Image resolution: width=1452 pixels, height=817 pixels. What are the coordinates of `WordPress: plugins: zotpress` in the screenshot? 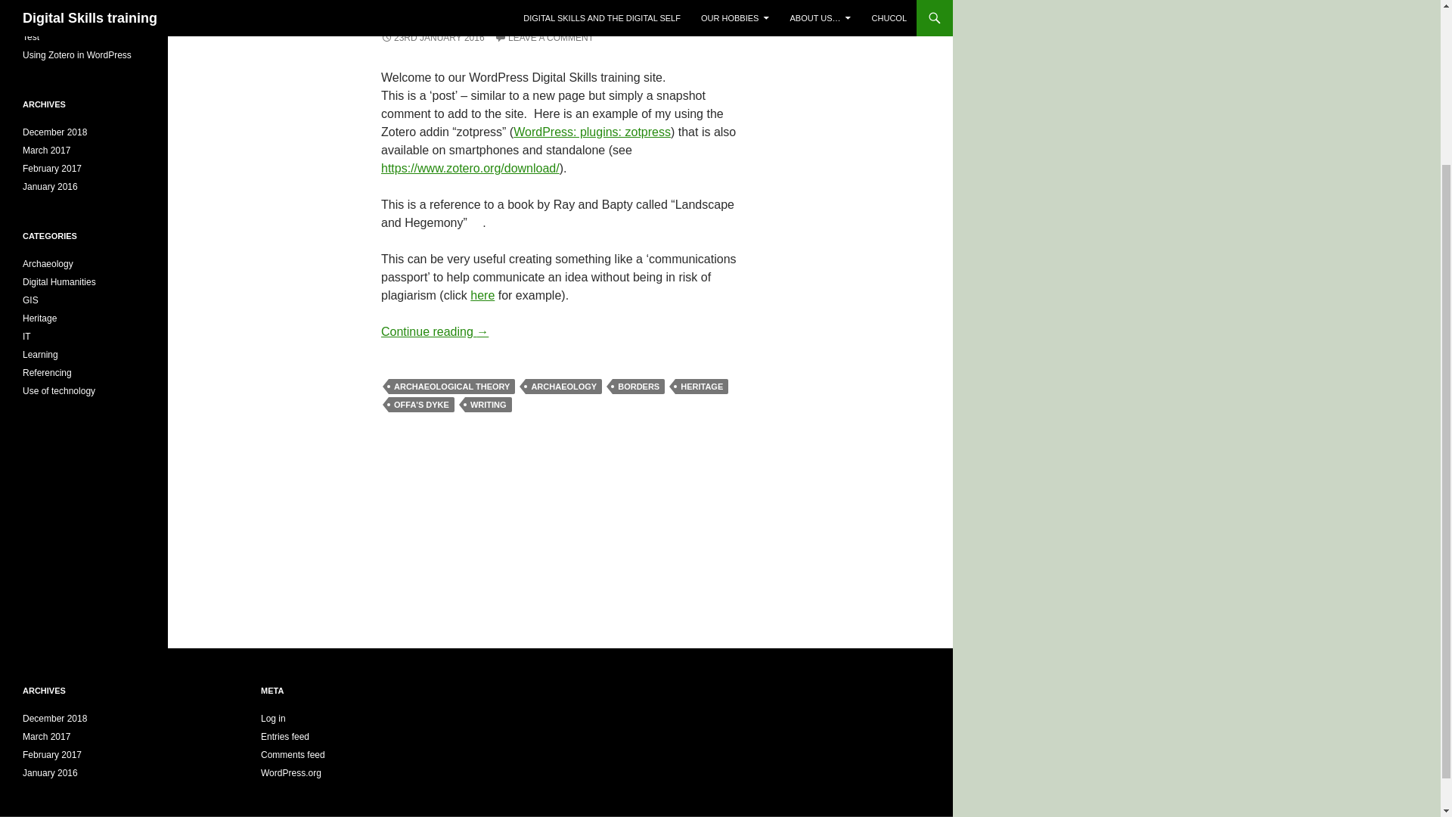 It's located at (592, 132).